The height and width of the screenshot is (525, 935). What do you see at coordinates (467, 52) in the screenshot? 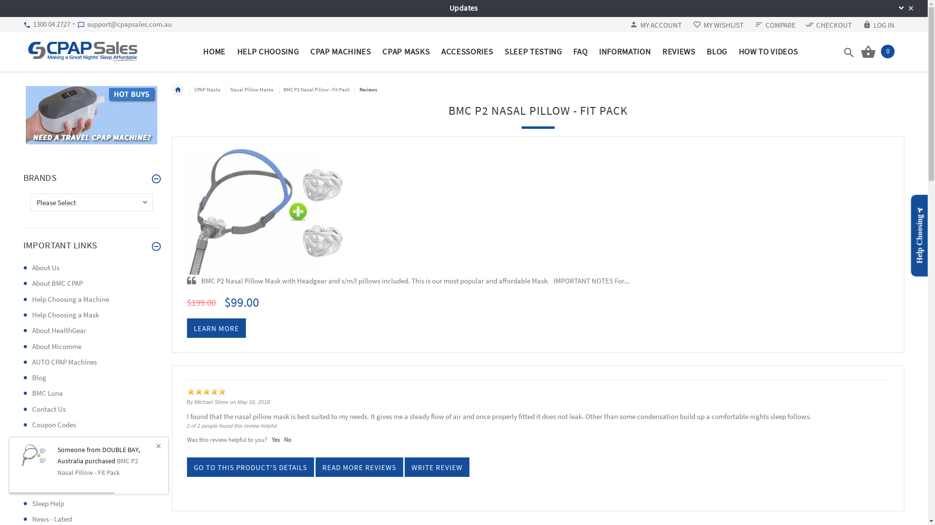
I see `ACCESSORIES` at bounding box center [467, 52].